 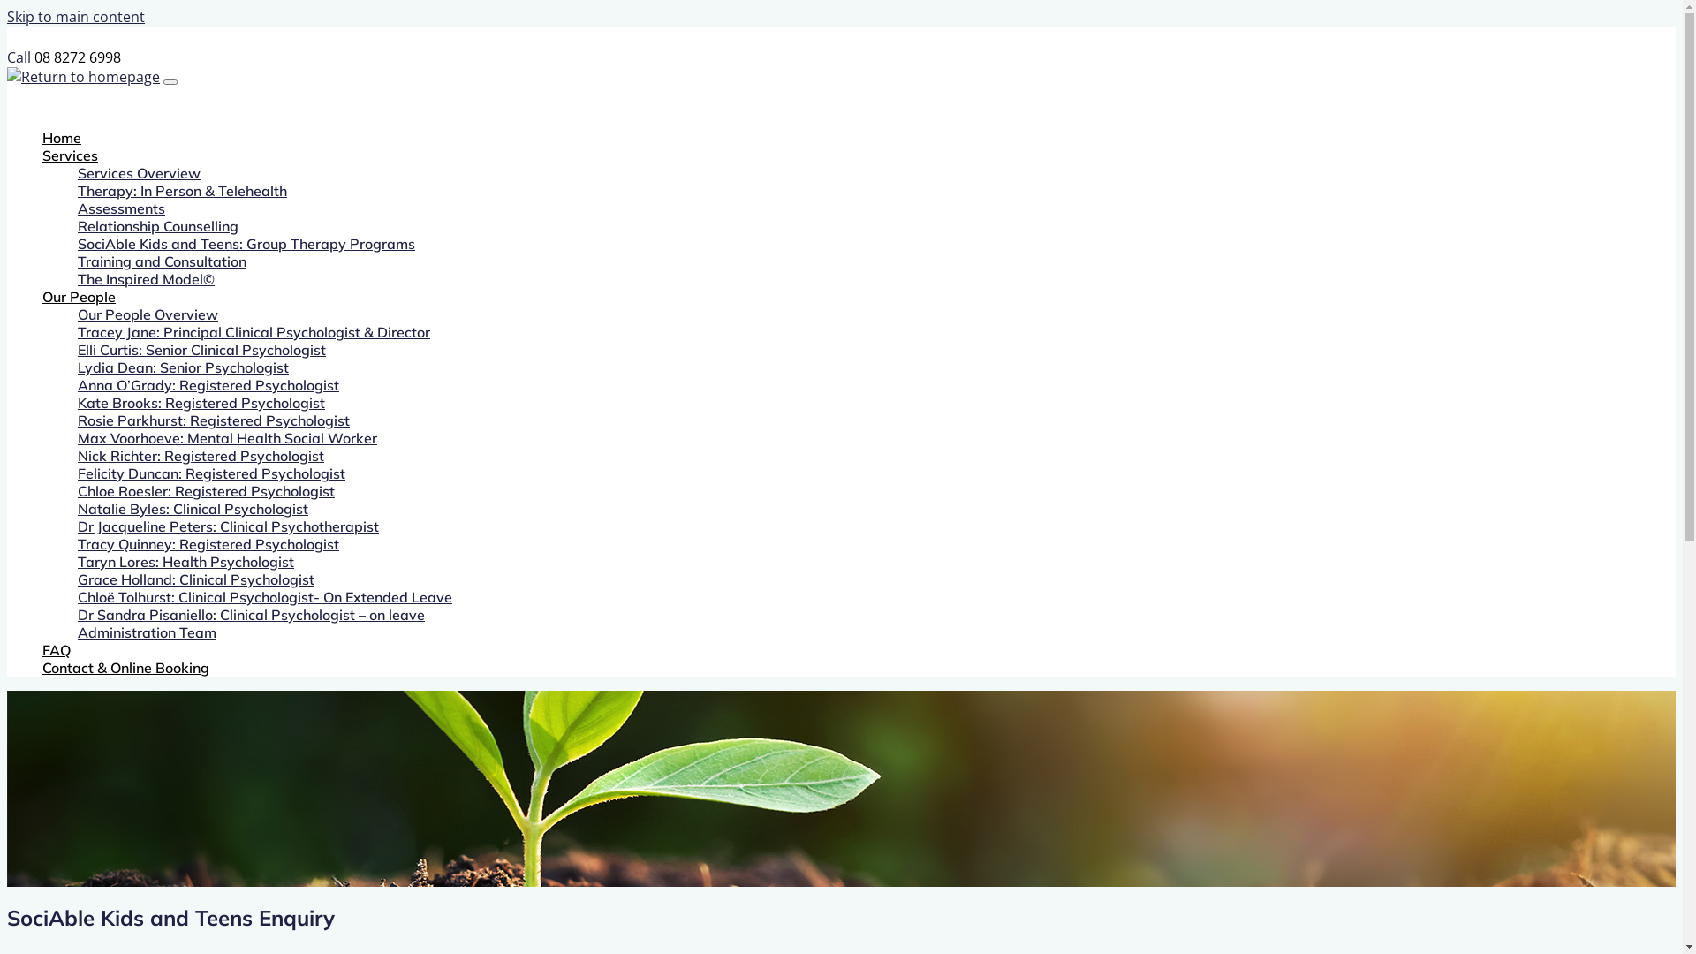 What do you see at coordinates (182, 191) in the screenshot?
I see `Therapy: In Person & Telehealth` at bounding box center [182, 191].